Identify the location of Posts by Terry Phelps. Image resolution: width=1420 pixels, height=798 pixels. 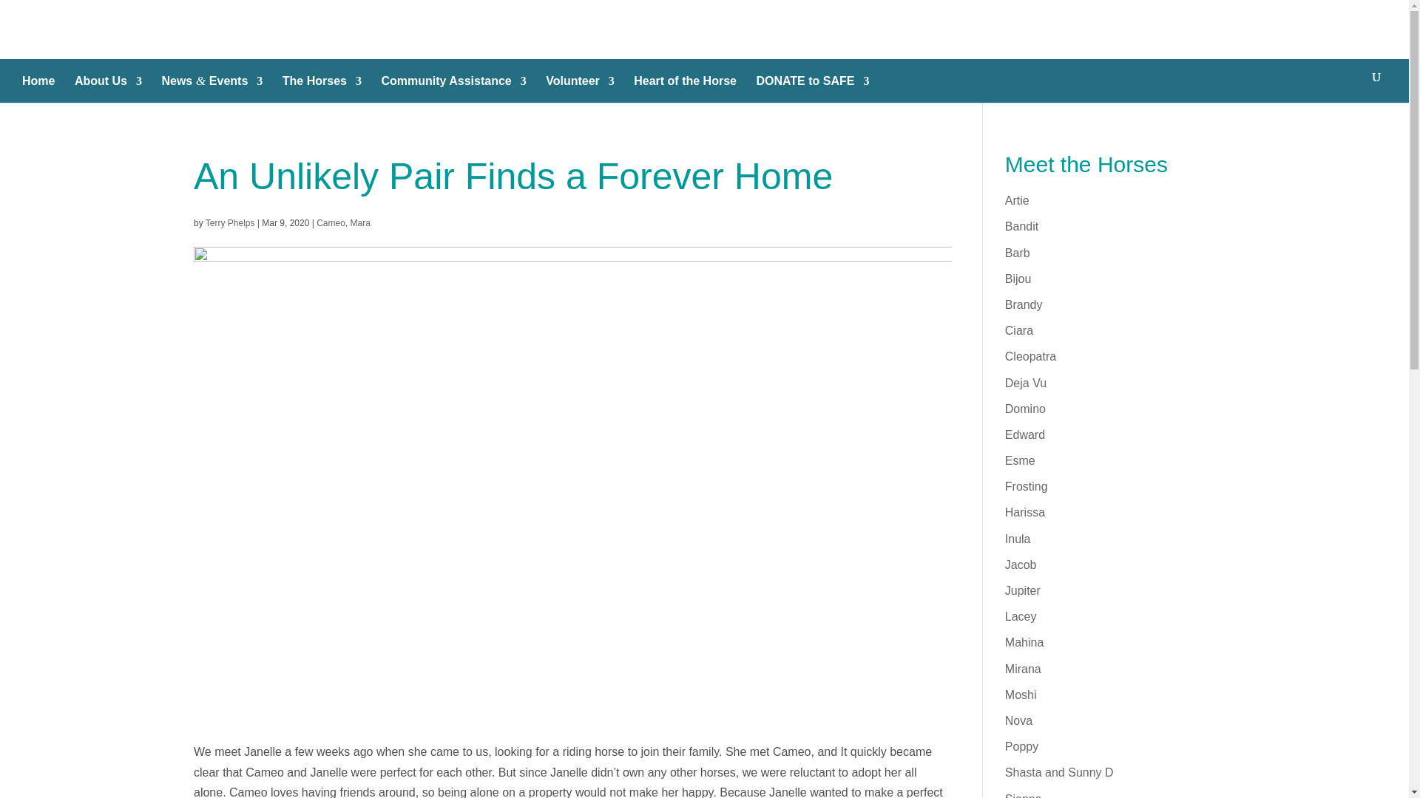
(231, 222).